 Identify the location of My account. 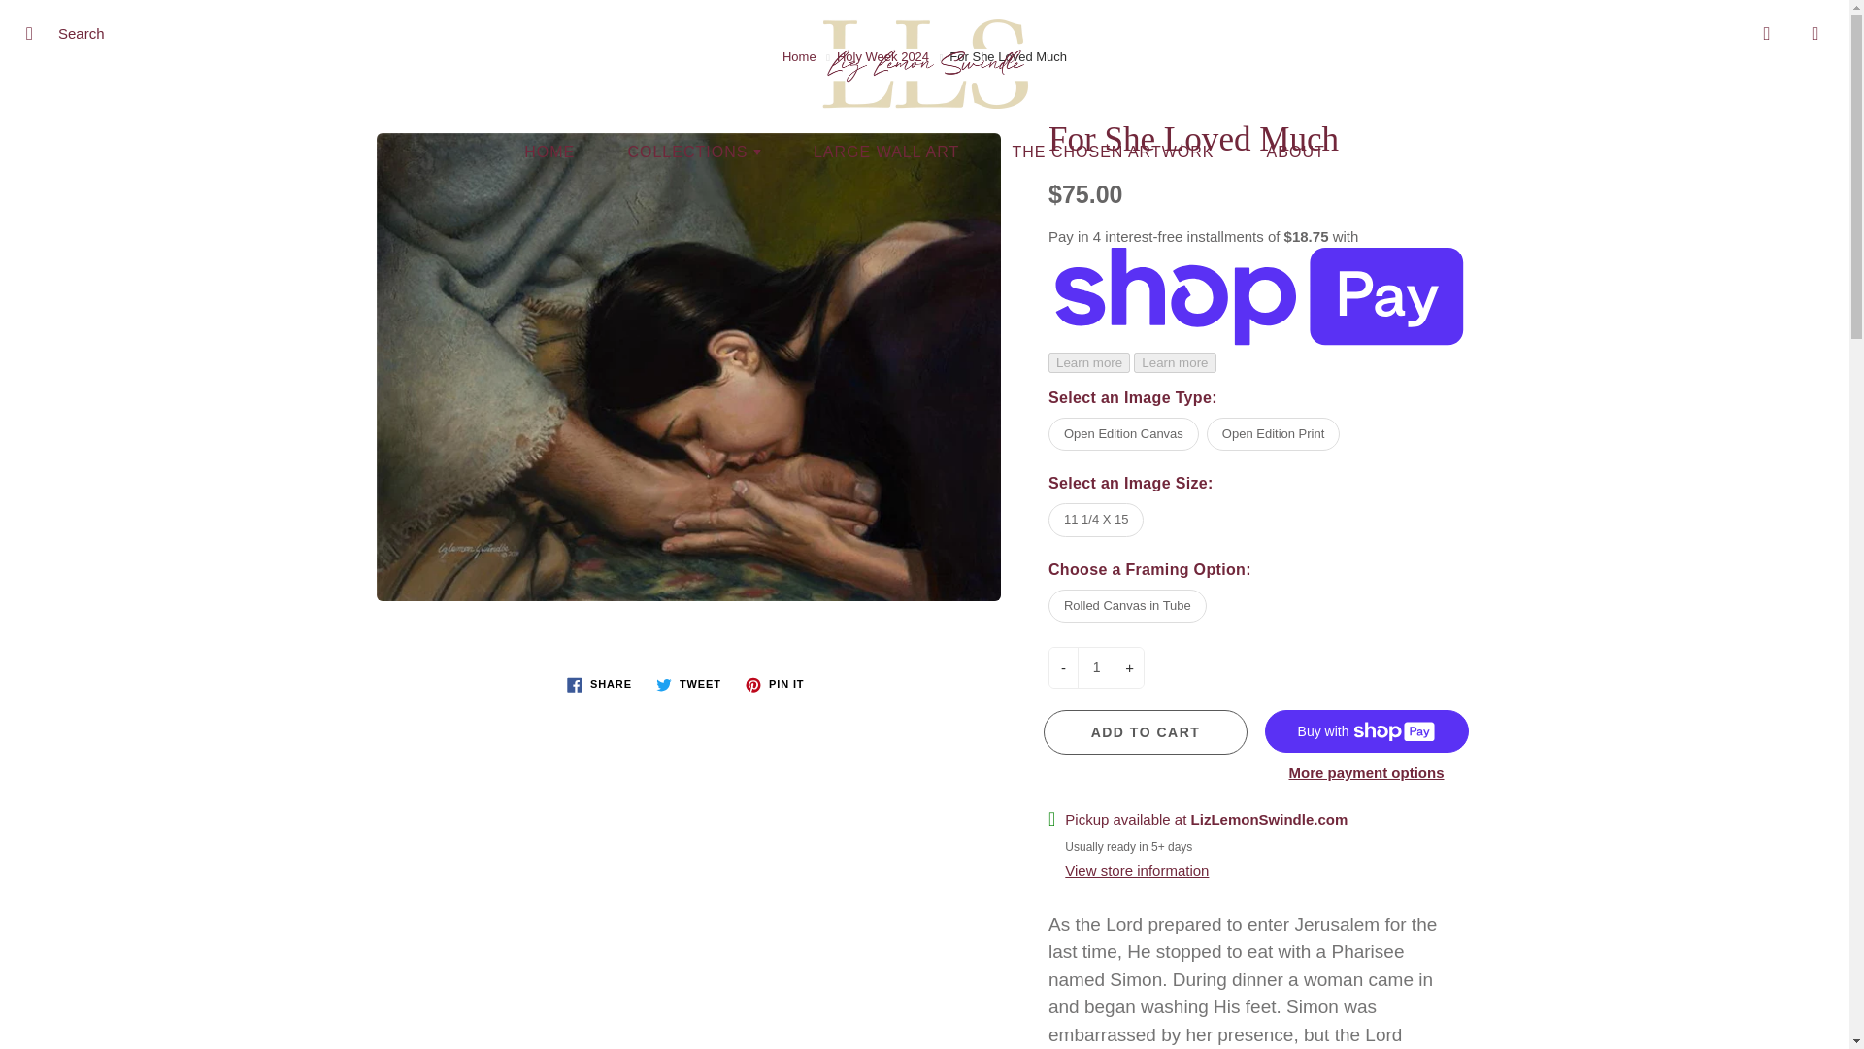
(1767, 33).